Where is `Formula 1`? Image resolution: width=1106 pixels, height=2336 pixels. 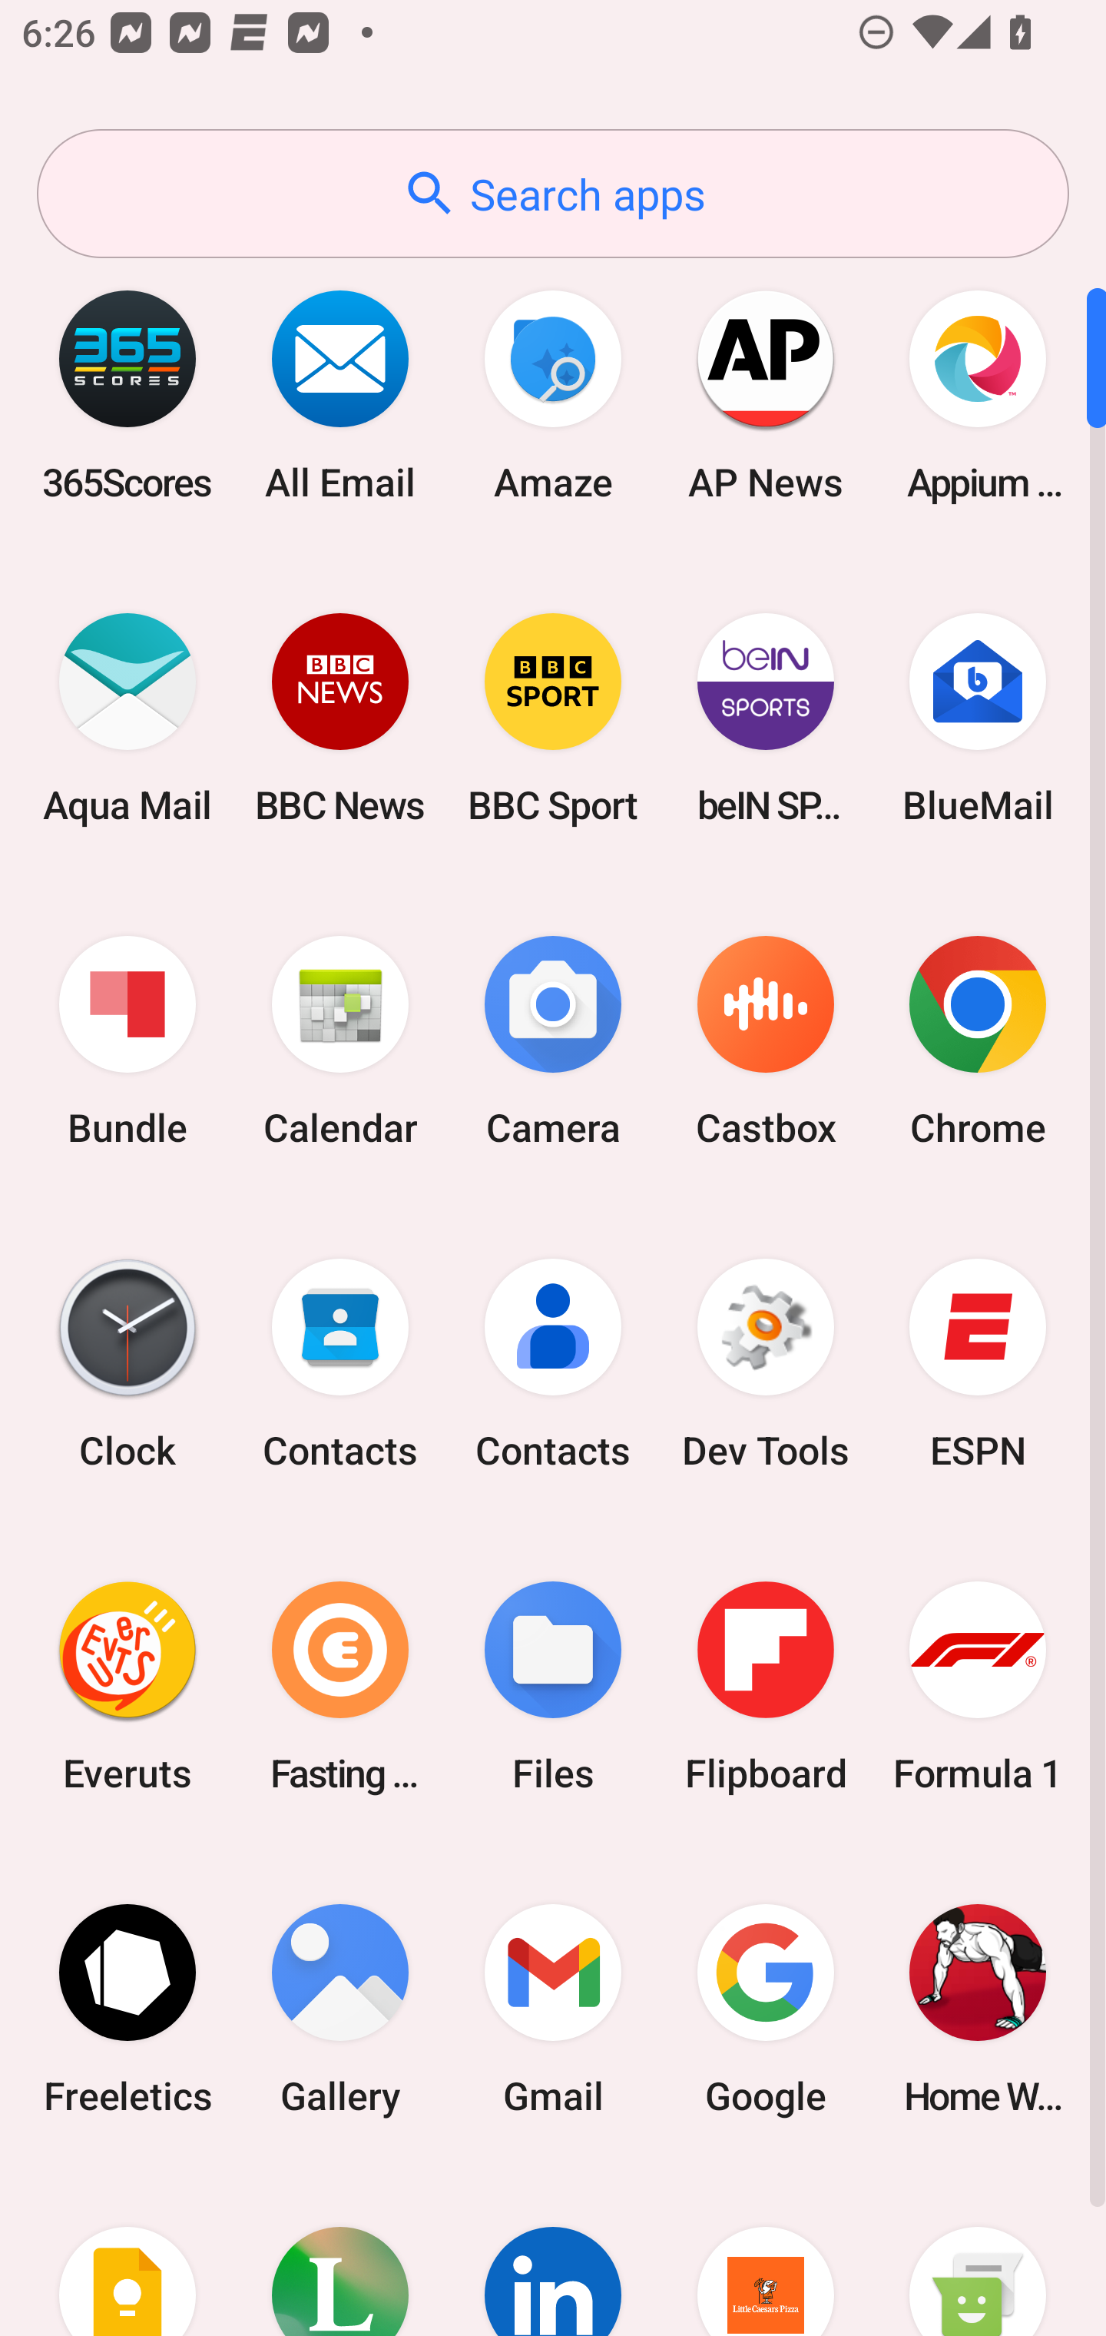 Formula 1 is located at coordinates (978, 1686).